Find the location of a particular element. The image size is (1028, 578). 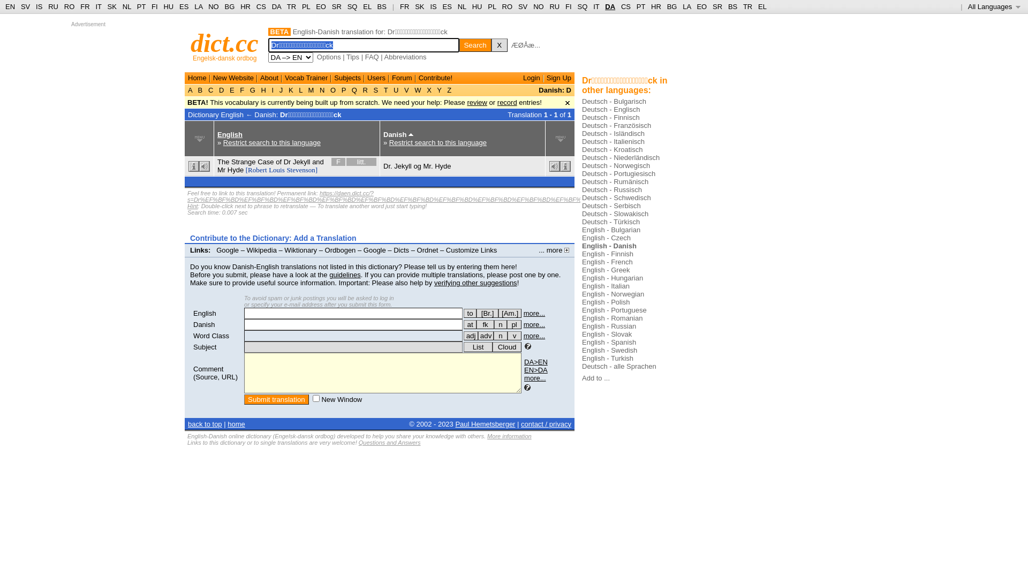

Deutsch - Serbisch is located at coordinates (611, 206).